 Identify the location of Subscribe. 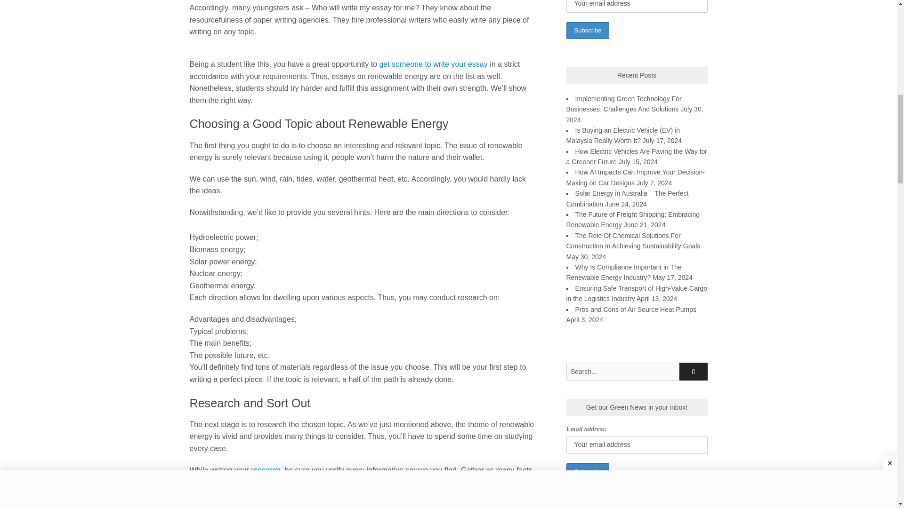
(588, 471).